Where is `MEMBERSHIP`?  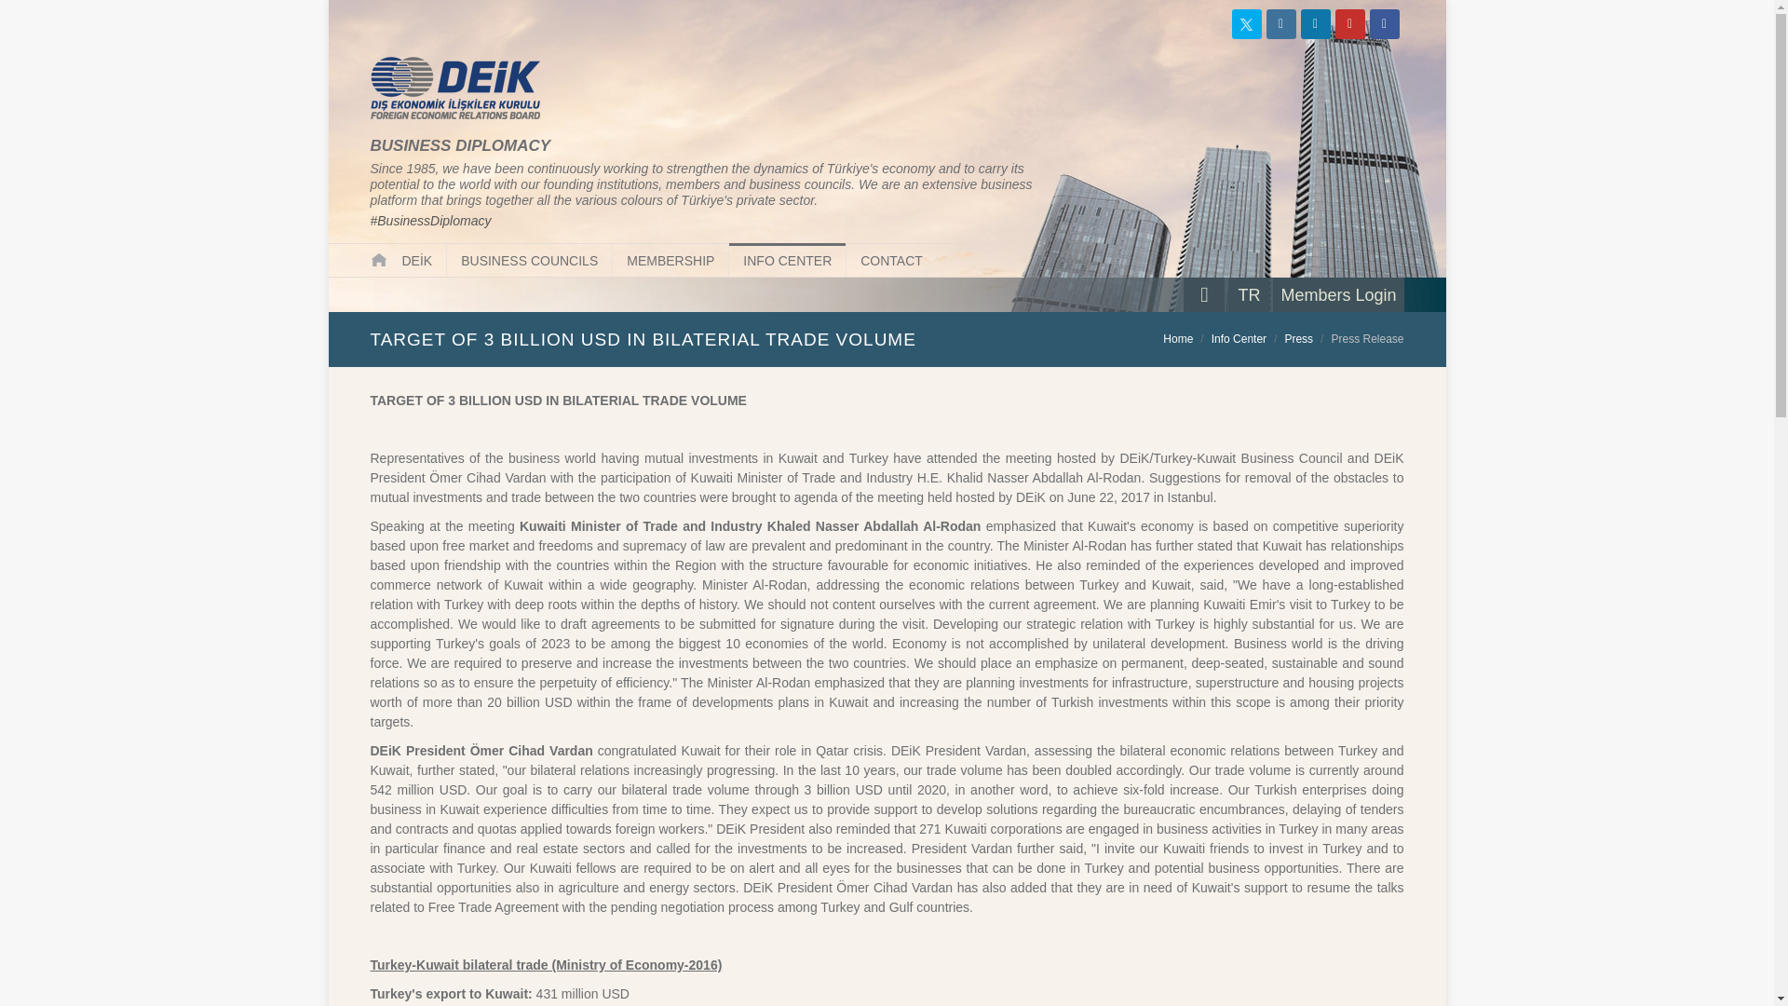 MEMBERSHIP is located at coordinates (670, 261).